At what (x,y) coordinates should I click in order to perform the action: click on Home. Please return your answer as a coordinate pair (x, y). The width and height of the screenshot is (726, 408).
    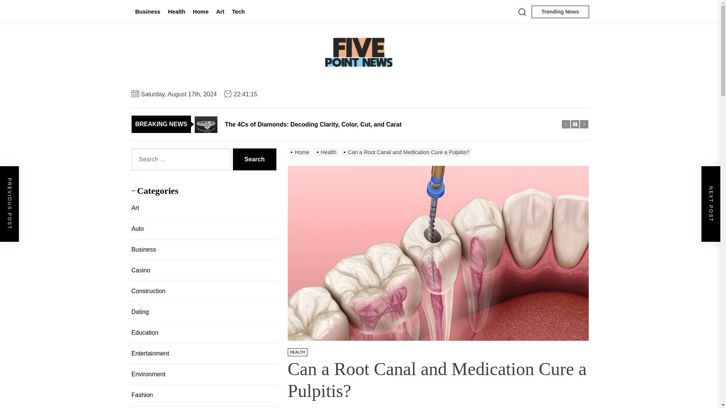
    Looking at the image, I should click on (200, 12).